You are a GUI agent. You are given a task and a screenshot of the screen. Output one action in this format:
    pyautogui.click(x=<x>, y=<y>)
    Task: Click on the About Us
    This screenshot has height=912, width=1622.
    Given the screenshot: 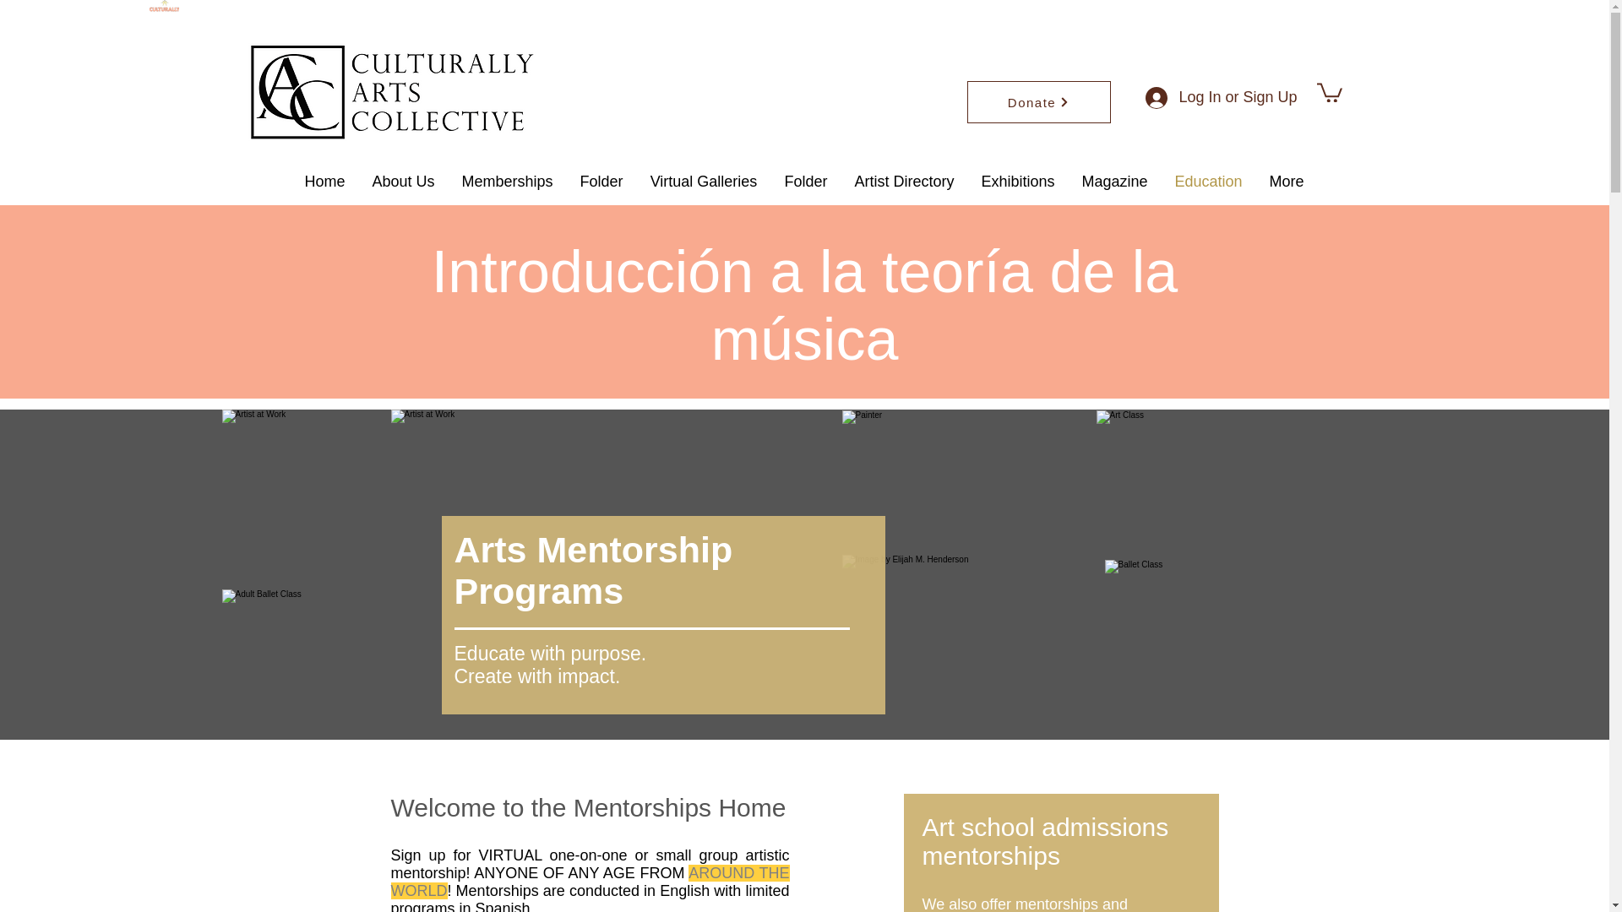 What is the action you would take?
    pyautogui.click(x=402, y=182)
    